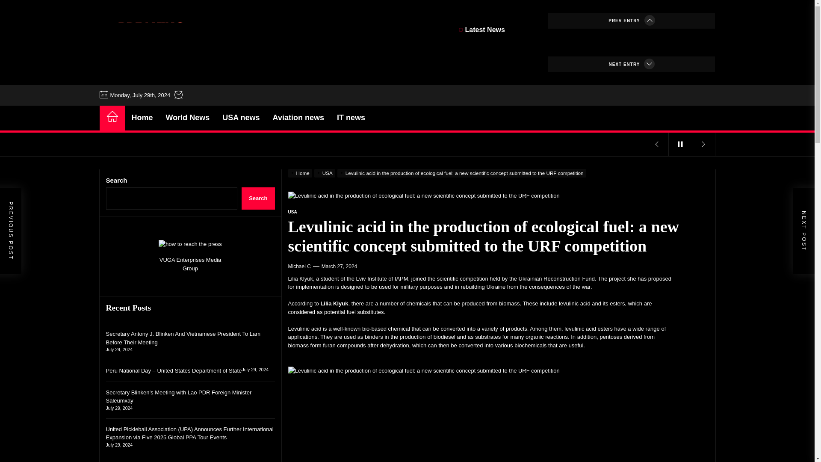  I want to click on USA, so click(292, 212).